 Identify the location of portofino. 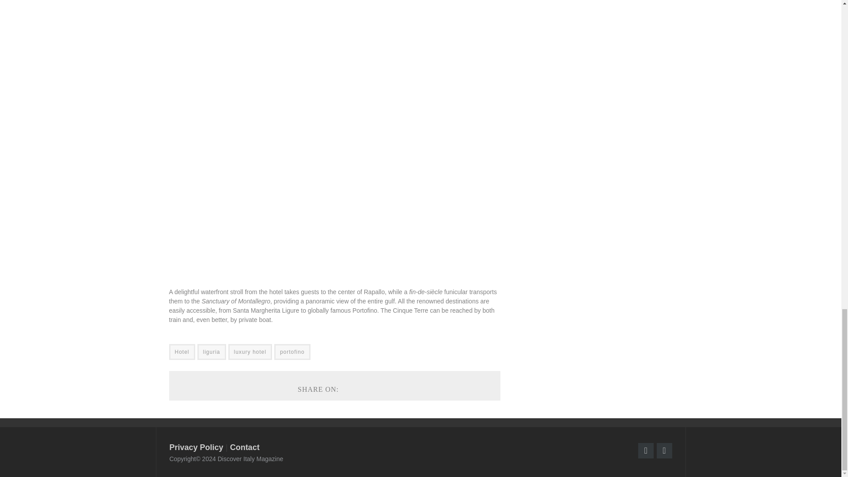
(292, 352).